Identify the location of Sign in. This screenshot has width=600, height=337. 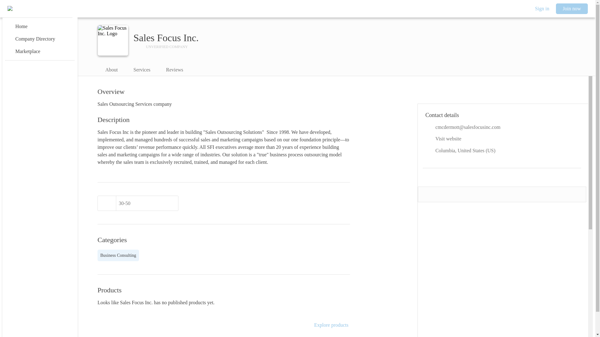
(542, 9).